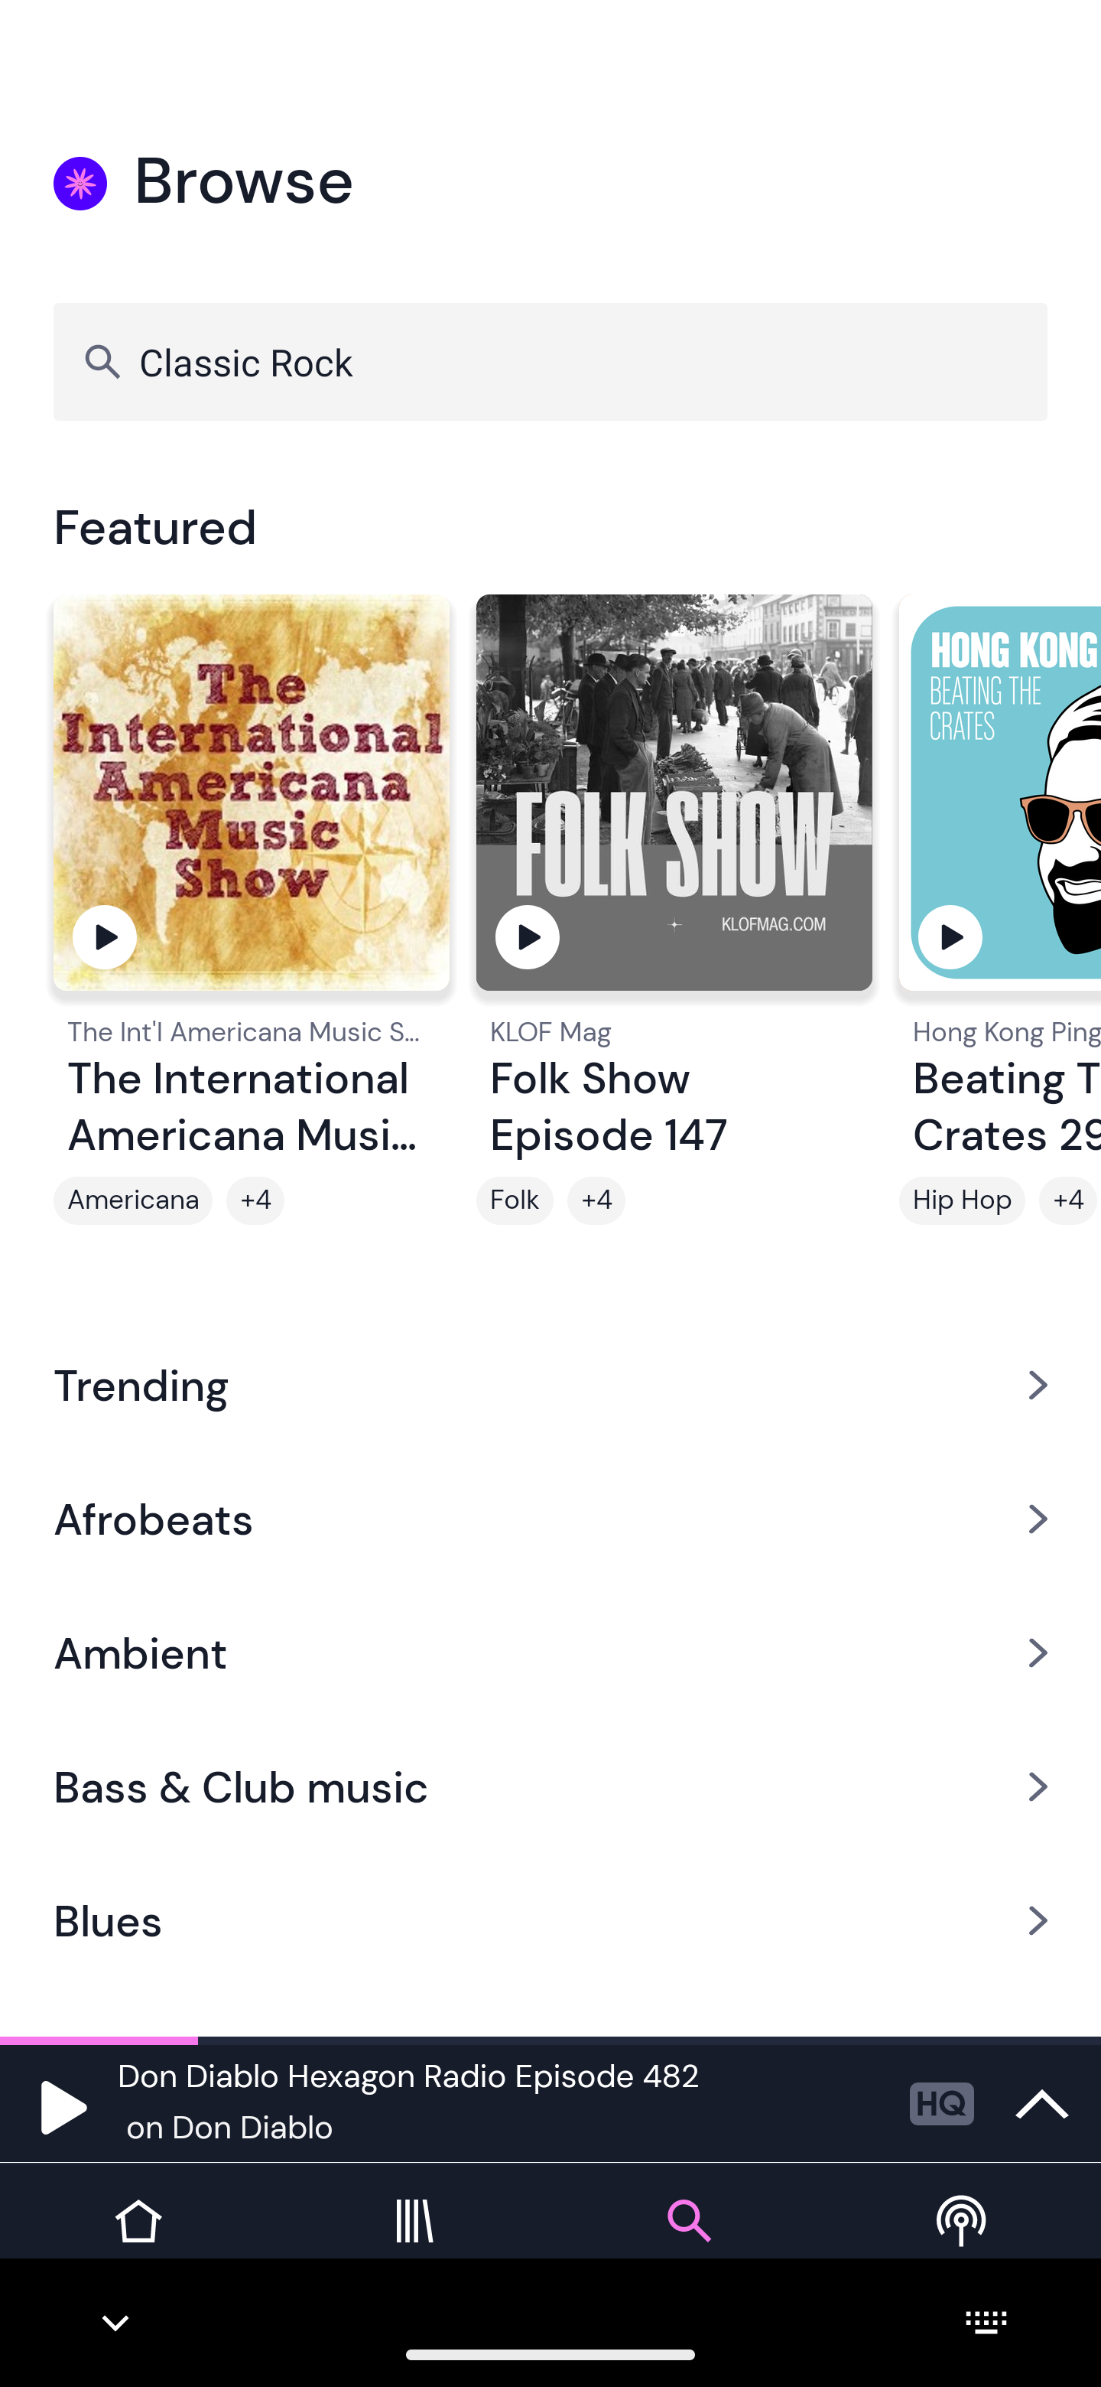  Describe the element at coordinates (550, 361) in the screenshot. I see `Classic Rock` at that location.